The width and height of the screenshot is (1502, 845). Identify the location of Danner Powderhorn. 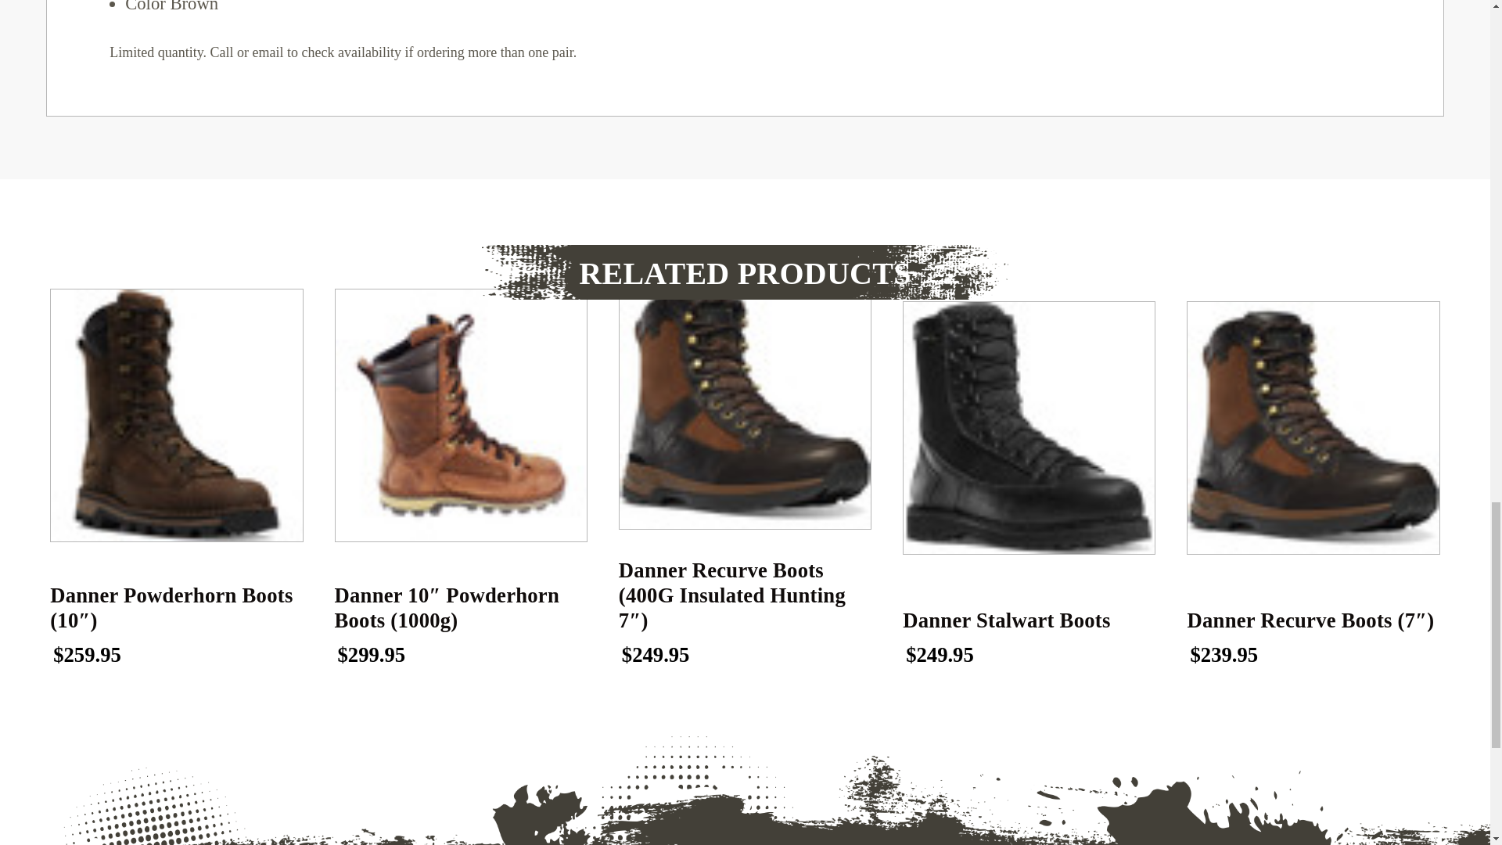
(176, 415).